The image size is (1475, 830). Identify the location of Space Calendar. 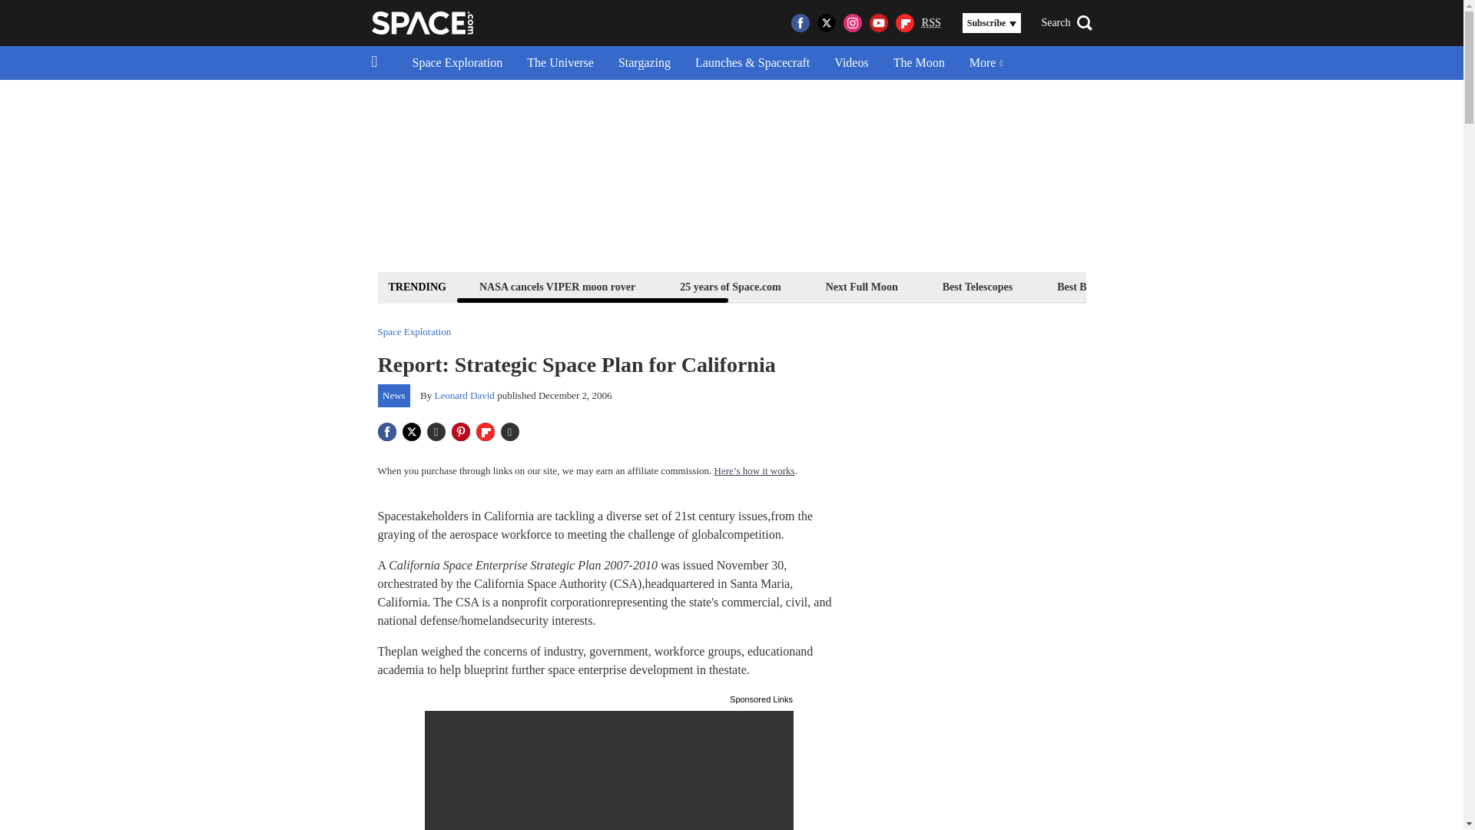
(1347, 286).